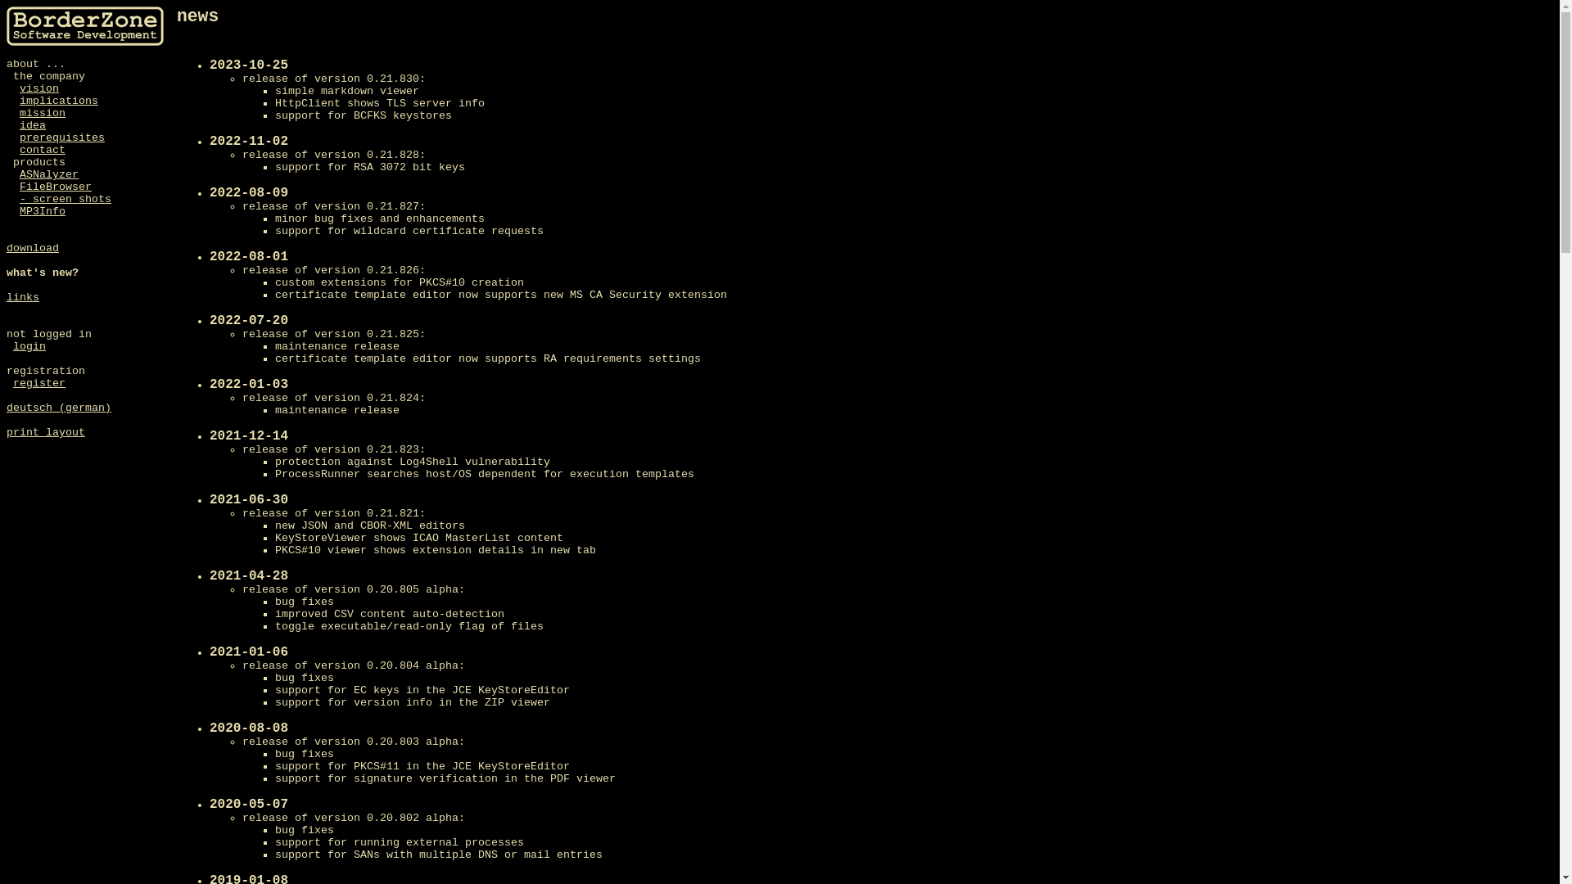 The image size is (1572, 884). I want to click on implications, so click(59, 101).